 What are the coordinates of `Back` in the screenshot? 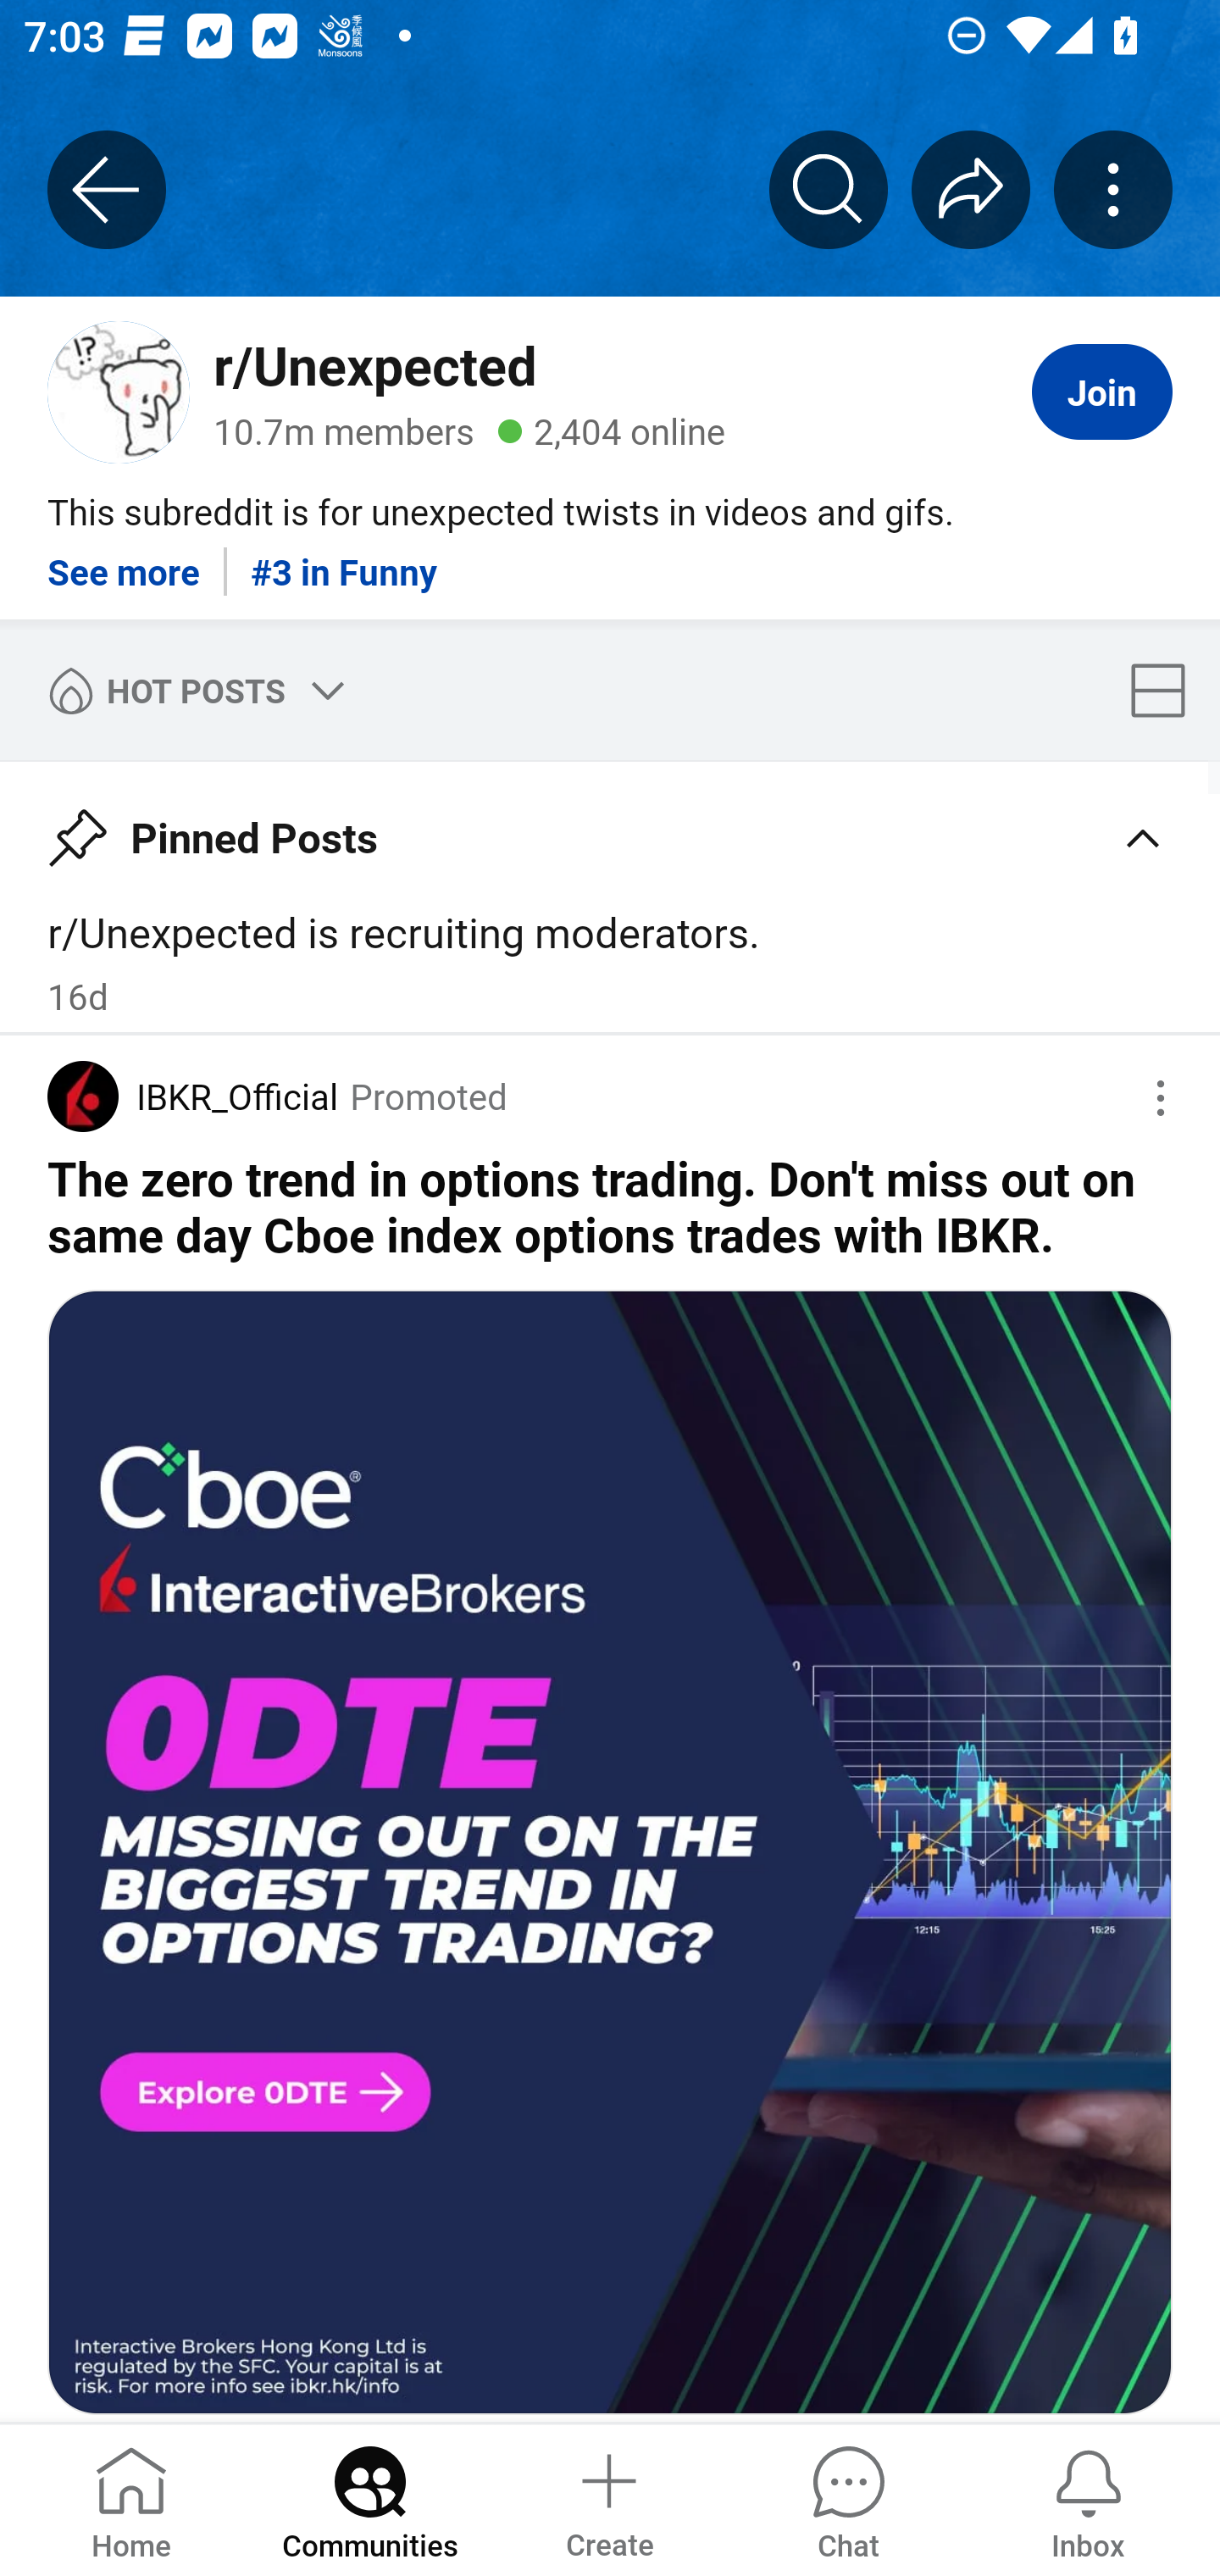 It's located at (107, 189).